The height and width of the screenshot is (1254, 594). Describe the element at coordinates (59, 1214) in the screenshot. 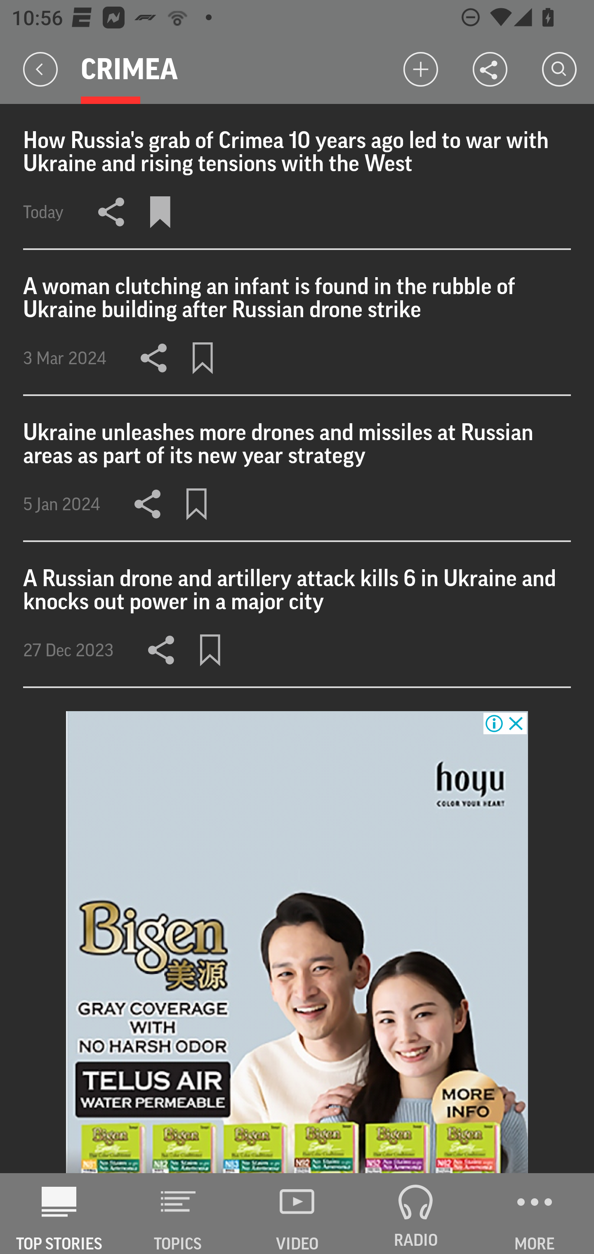

I see `AP News TOP STORIES` at that location.